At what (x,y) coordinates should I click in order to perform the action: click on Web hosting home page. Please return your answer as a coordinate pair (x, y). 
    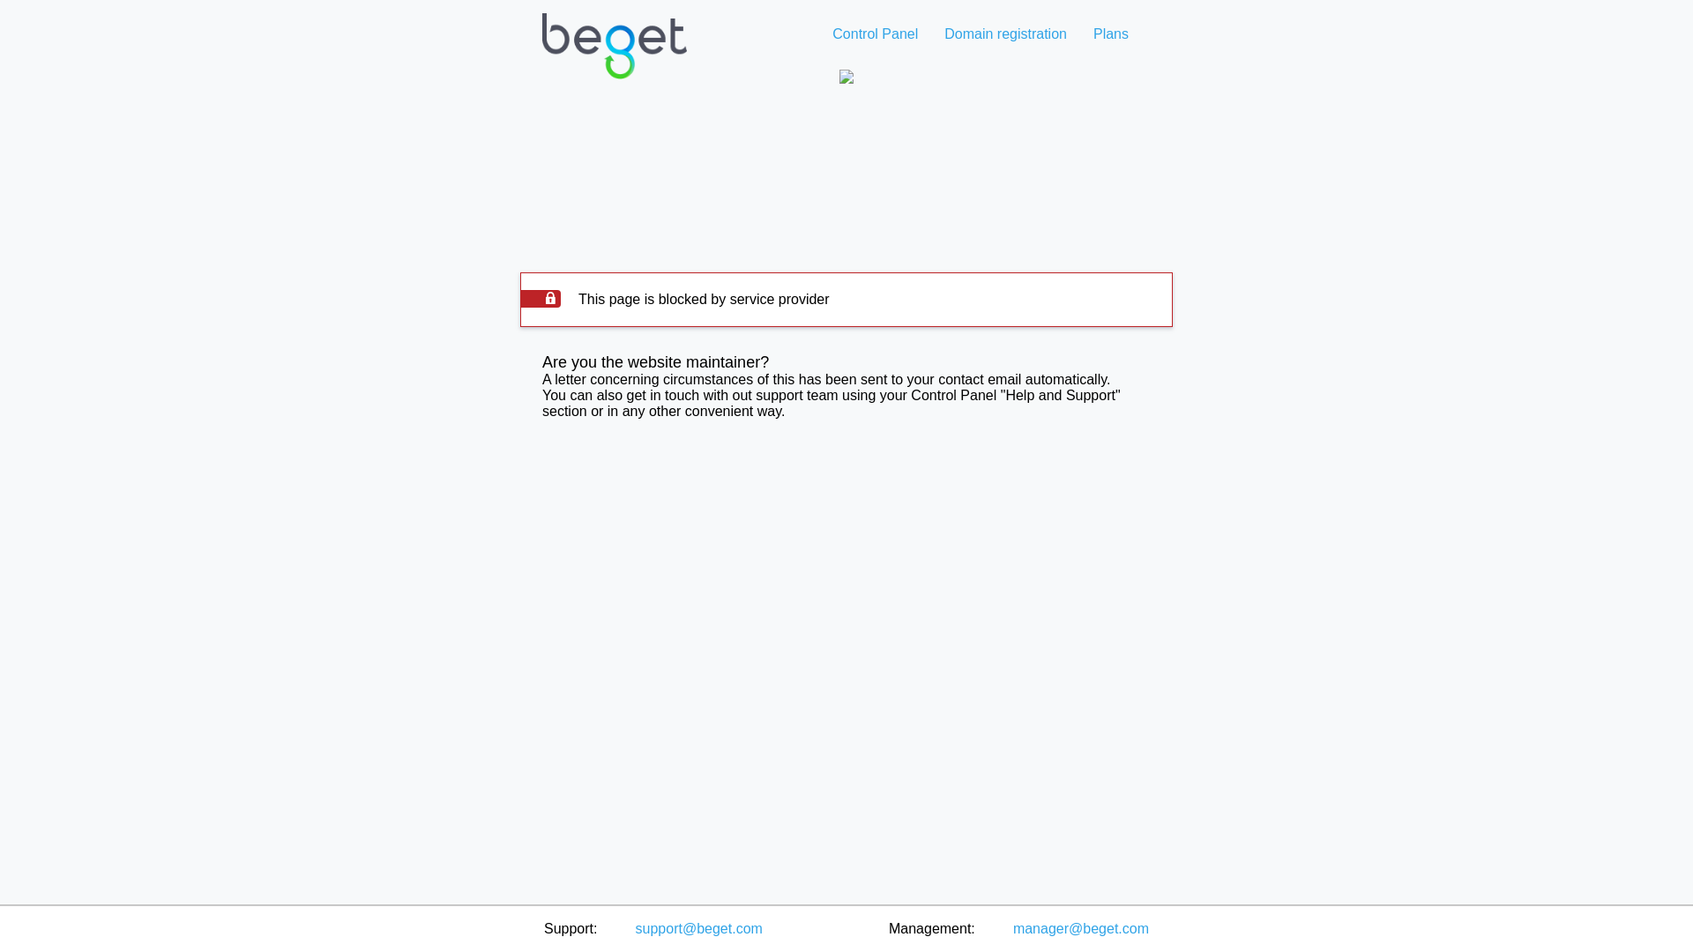
    Looking at the image, I should click on (614, 60).